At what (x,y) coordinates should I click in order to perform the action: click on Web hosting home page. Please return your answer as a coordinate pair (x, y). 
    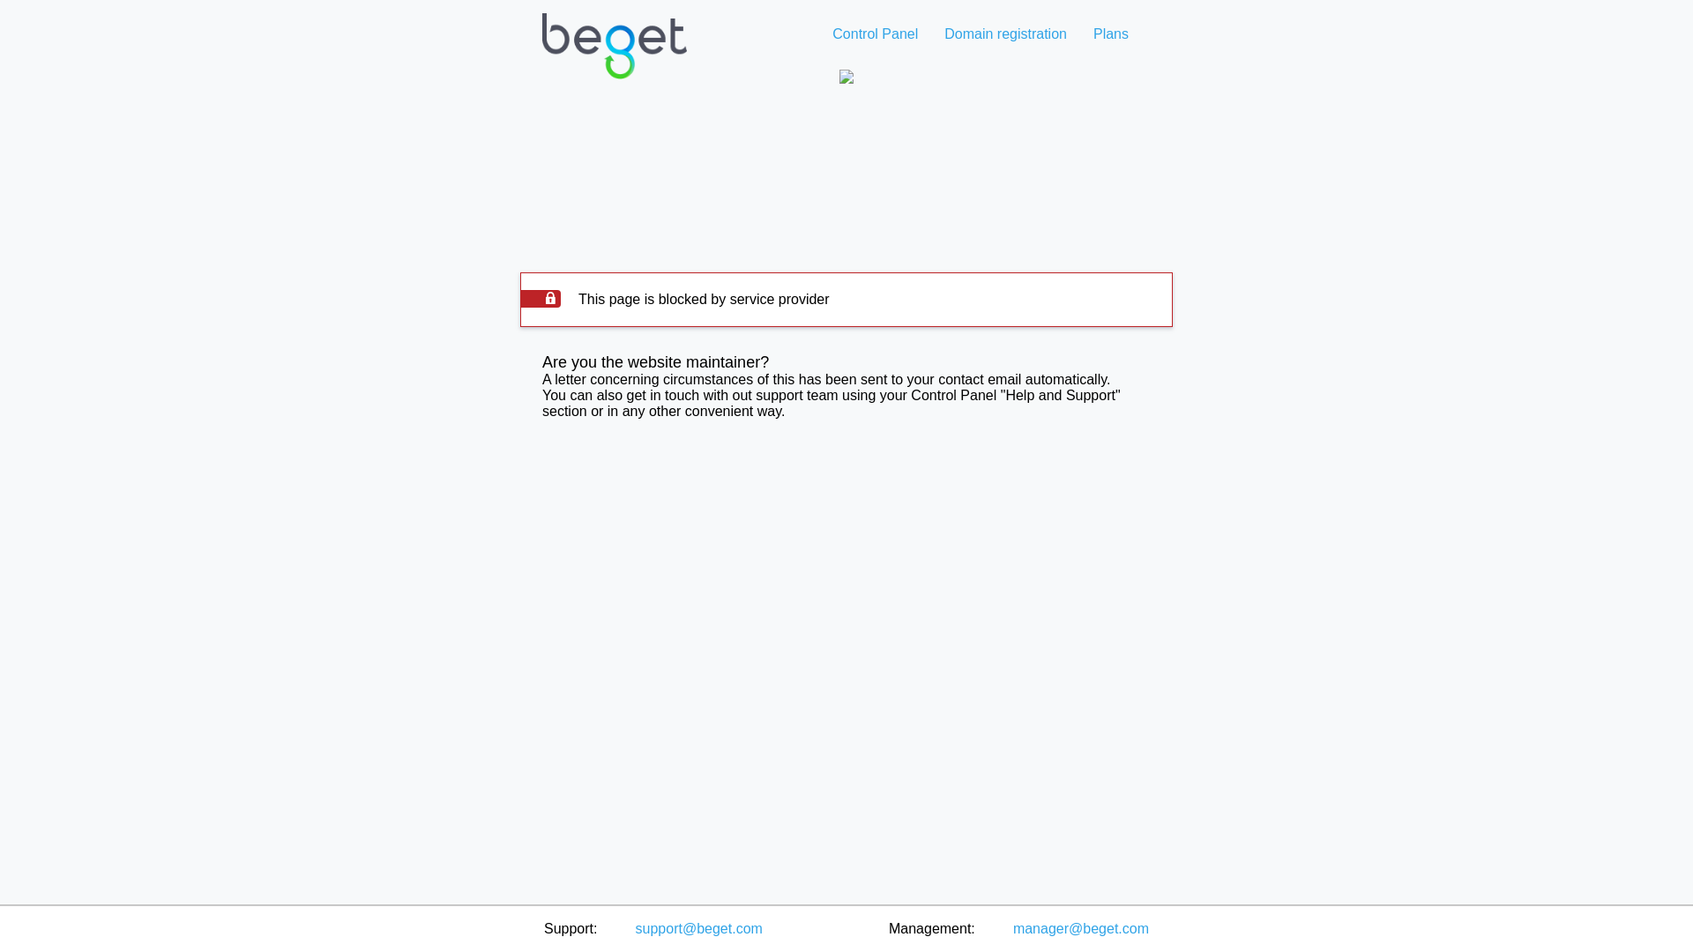
    Looking at the image, I should click on (614, 60).